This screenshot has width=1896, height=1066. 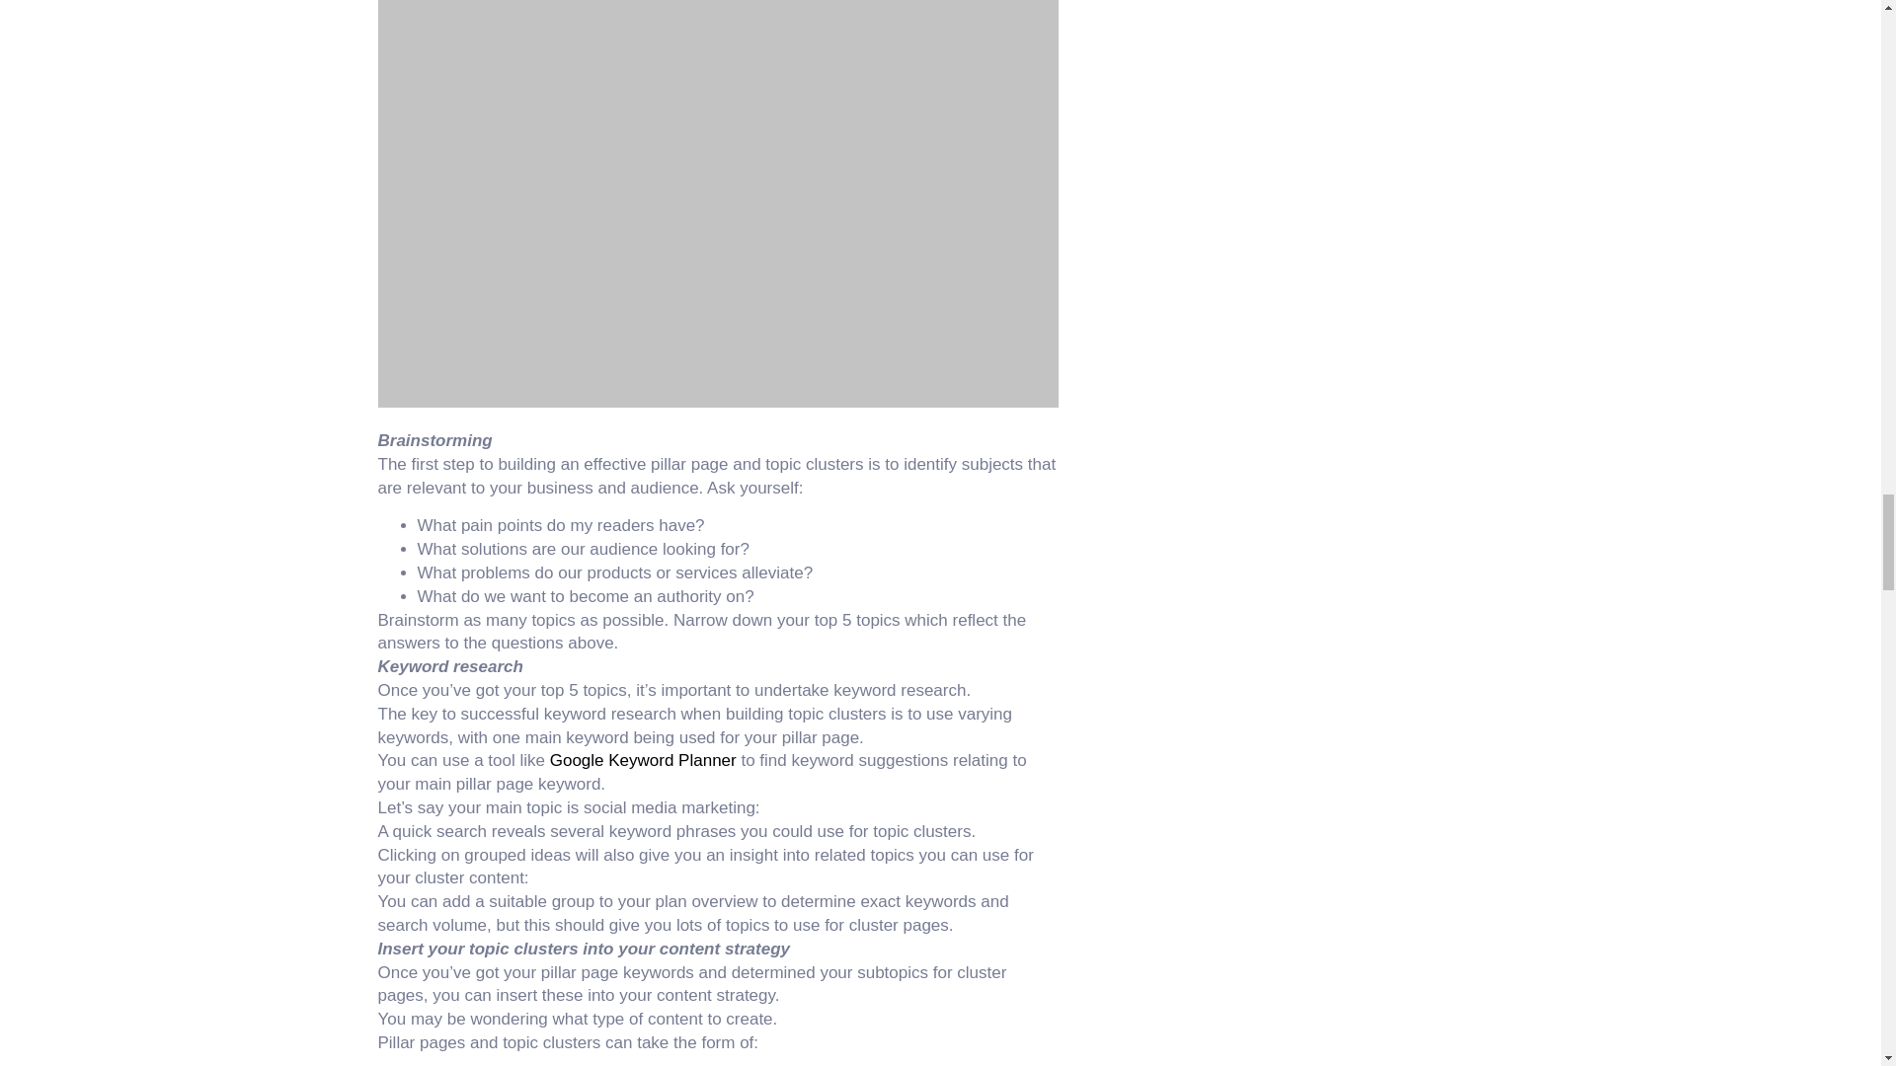 What do you see at coordinates (643, 760) in the screenshot?
I see `Google Keyword Planner` at bounding box center [643, 760].